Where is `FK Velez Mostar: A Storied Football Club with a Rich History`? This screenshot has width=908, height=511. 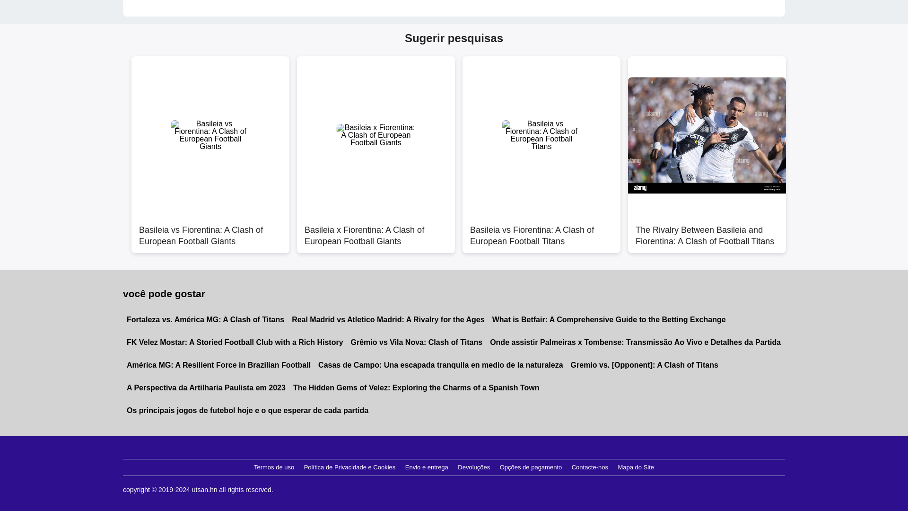 FK Velez Mostar: A Storied Football Club with a Rich History is located at coordinates (235, 343).